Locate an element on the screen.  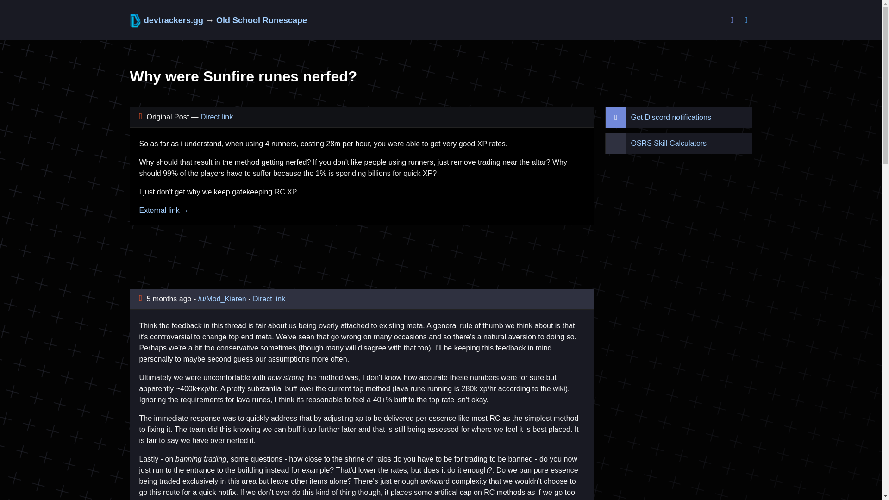
Old School Runescape is located at coordinates (261, 20).